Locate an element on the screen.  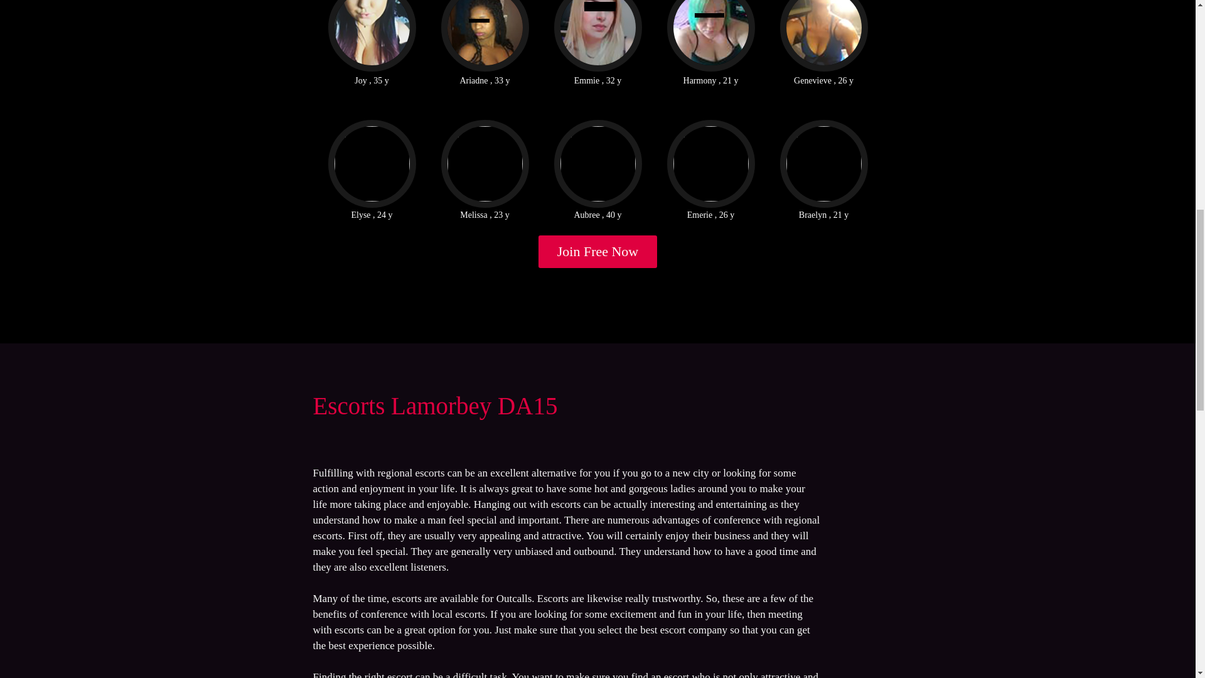
Join Free Now is located at coordinates (598, 251).